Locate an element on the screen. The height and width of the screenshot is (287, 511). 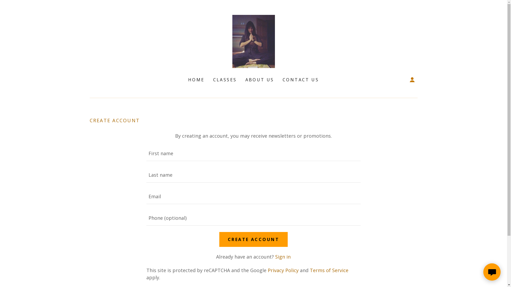
CONTACT US is located at coordinates (301, 80).